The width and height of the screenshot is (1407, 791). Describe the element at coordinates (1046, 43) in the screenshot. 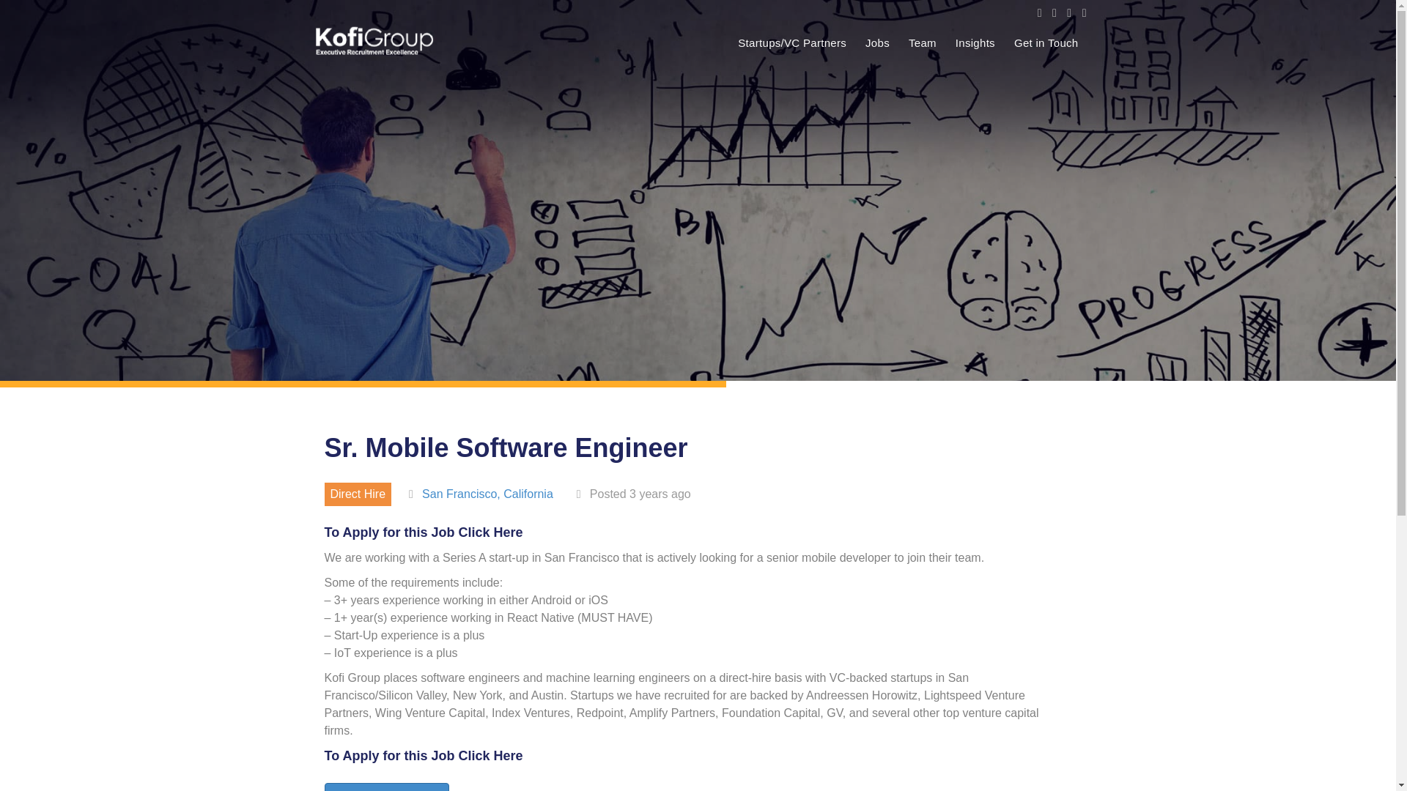

I see `Get in Touch` at that location.